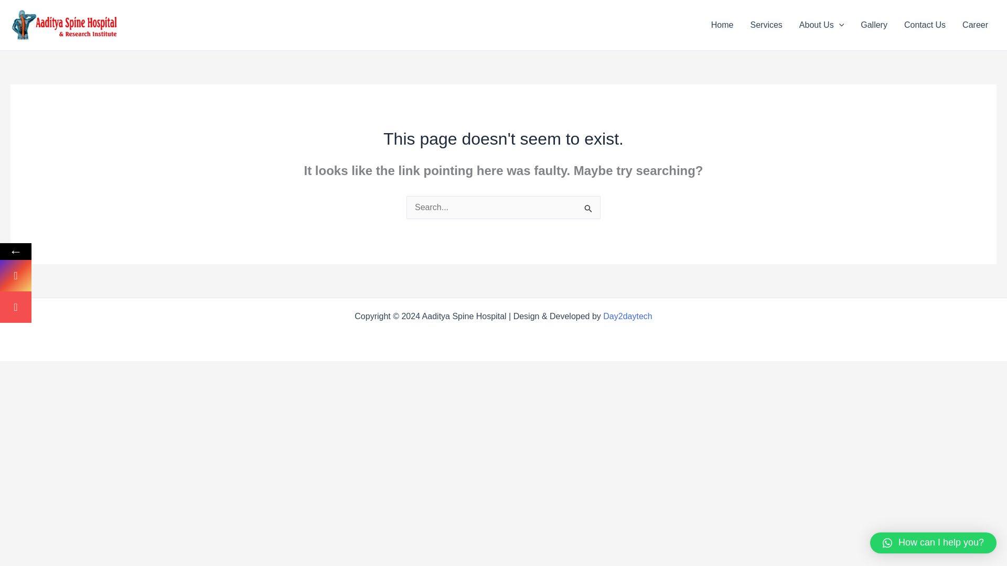 The image size is (1007, 566). Describe the element at coordinates (85, 307) in the screenshot. I see `YouTube` at that location.